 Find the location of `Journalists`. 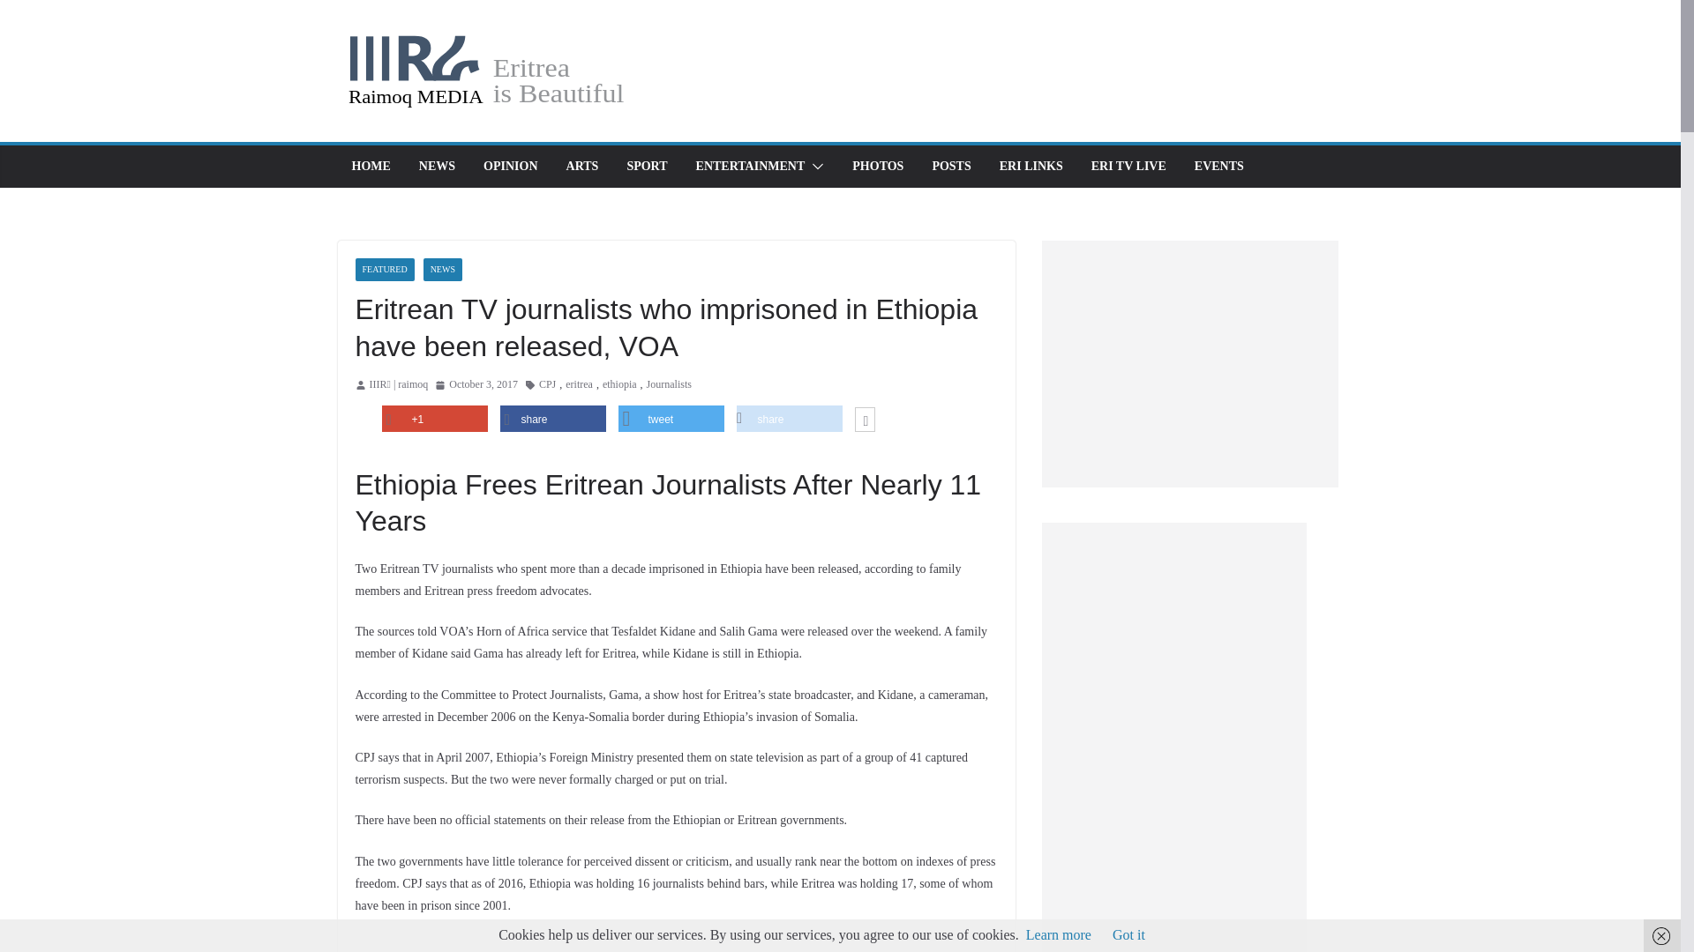

Journalists is located at coordinates (669, 384).